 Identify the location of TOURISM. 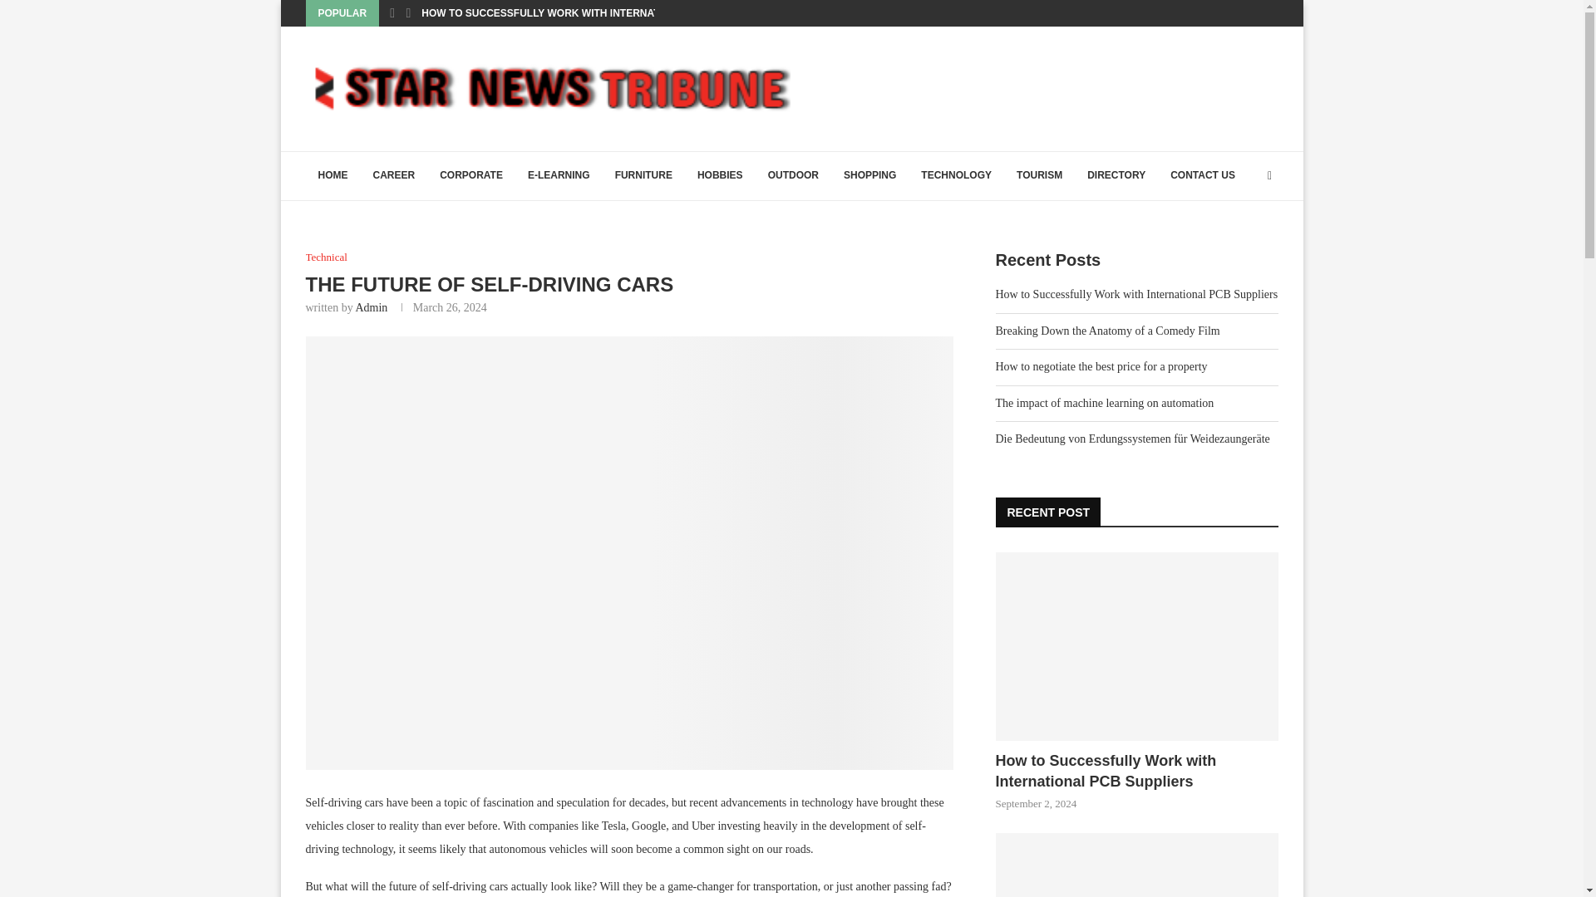
(1039, 176).